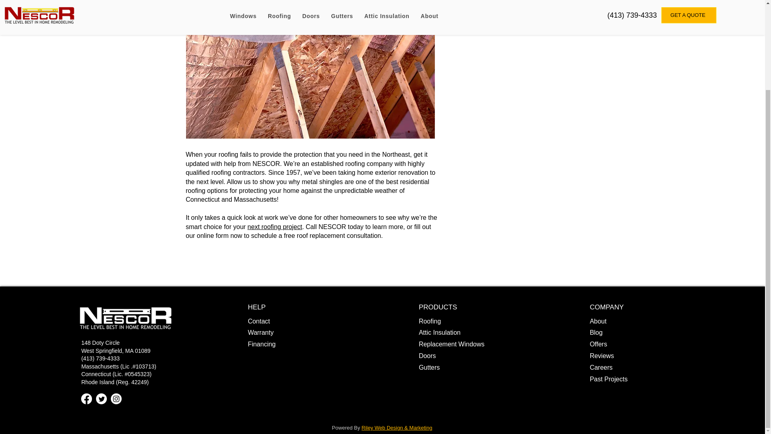 Image resolution: width=771 pixels, height=434 pixels. Describe the element at coordinates (430, 321) in the screenshot. I see `Roofing` at that location.